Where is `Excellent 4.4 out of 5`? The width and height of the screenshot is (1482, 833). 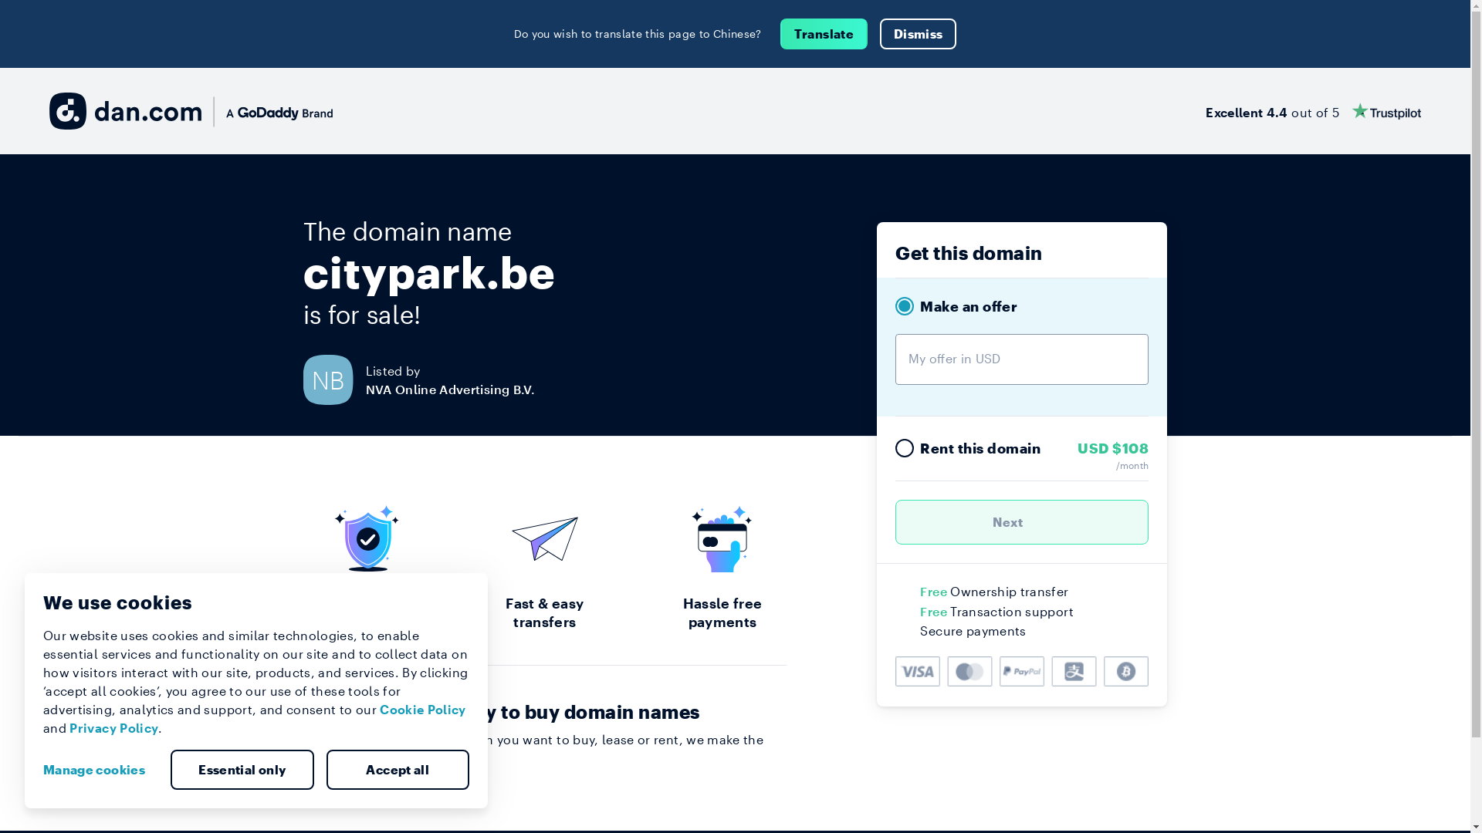
Excellent 4.4 out of 5 is located at coordinates (1314, 111).